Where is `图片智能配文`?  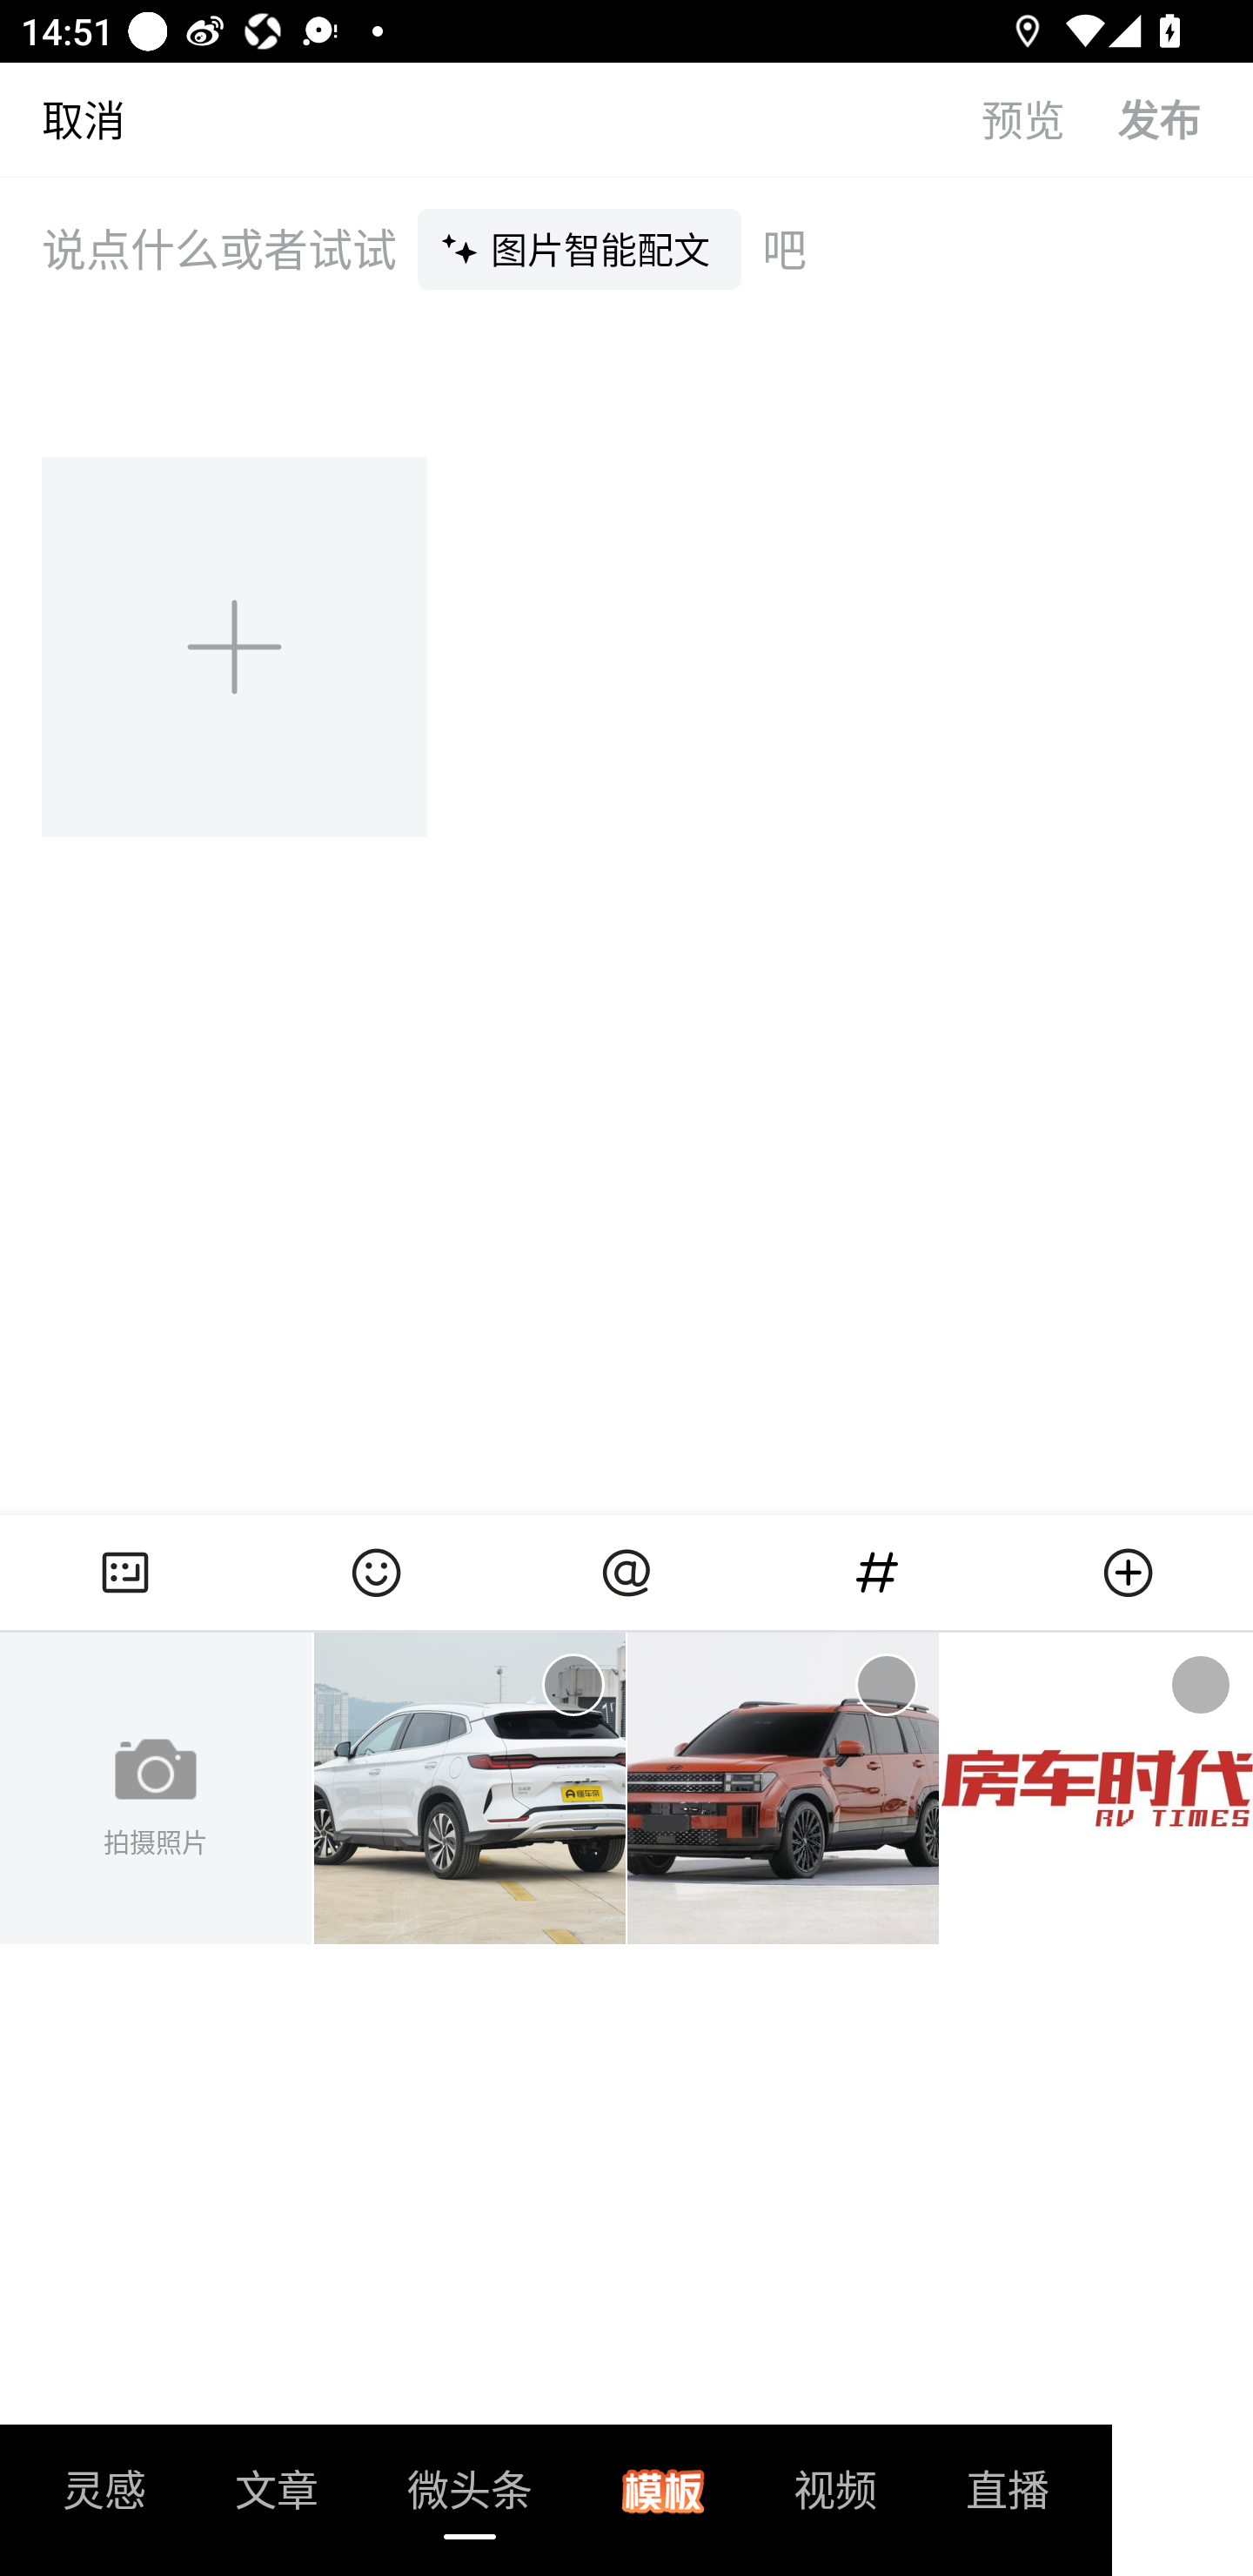 图片智能配文 is located at coordinates (580, 248).